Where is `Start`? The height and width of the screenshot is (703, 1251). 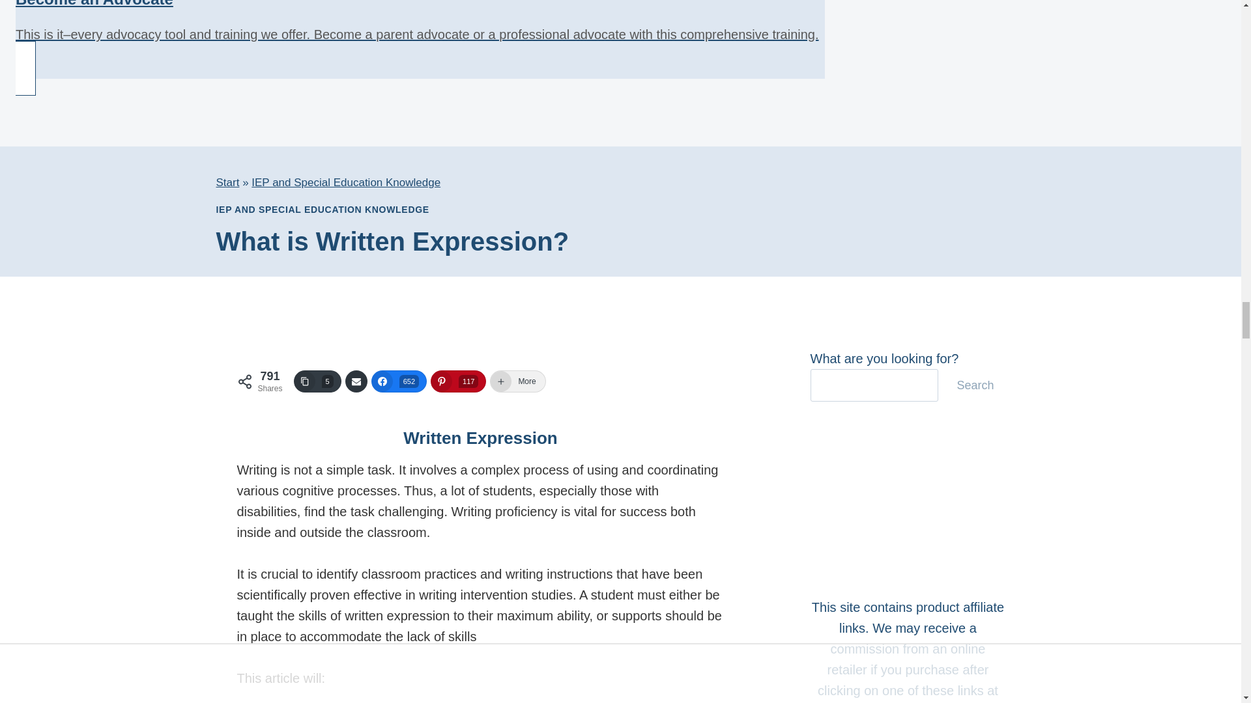 Start is located at coordinates (228, 182).